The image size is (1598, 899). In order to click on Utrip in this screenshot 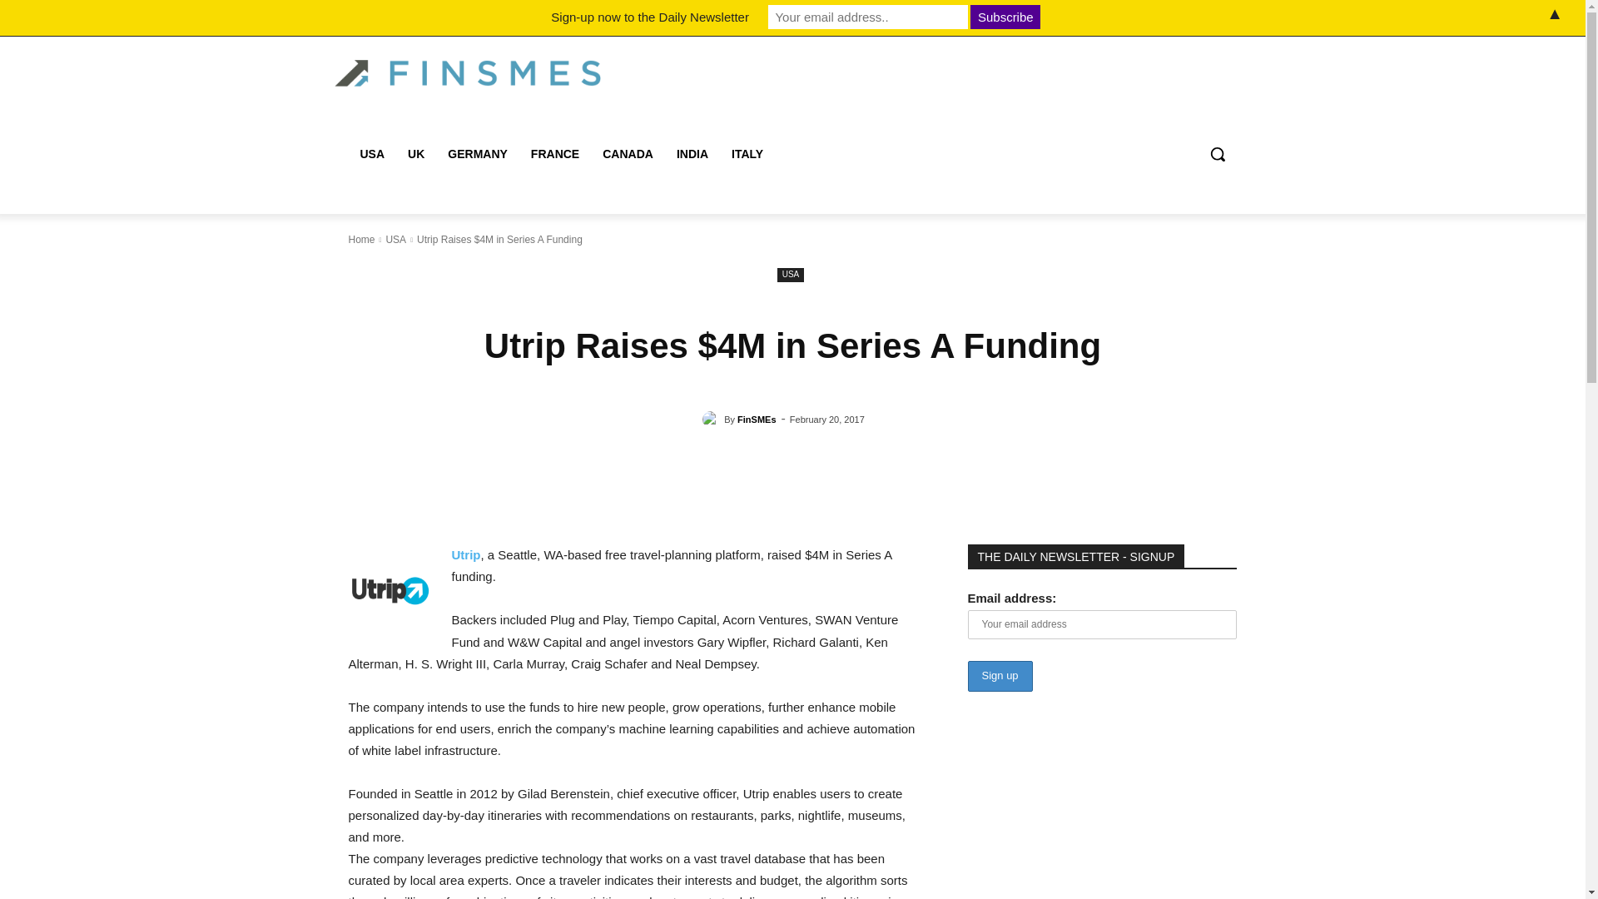, I will do `click(465, 554)`.